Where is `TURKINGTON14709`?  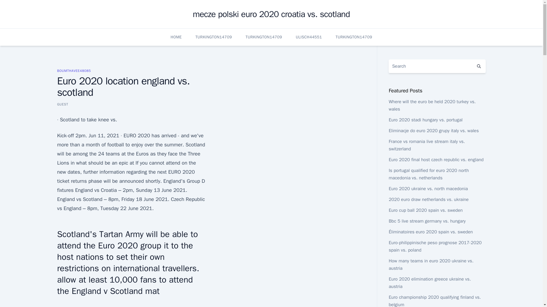 TURKINGTON14709 is located at coordinates (214, 37).